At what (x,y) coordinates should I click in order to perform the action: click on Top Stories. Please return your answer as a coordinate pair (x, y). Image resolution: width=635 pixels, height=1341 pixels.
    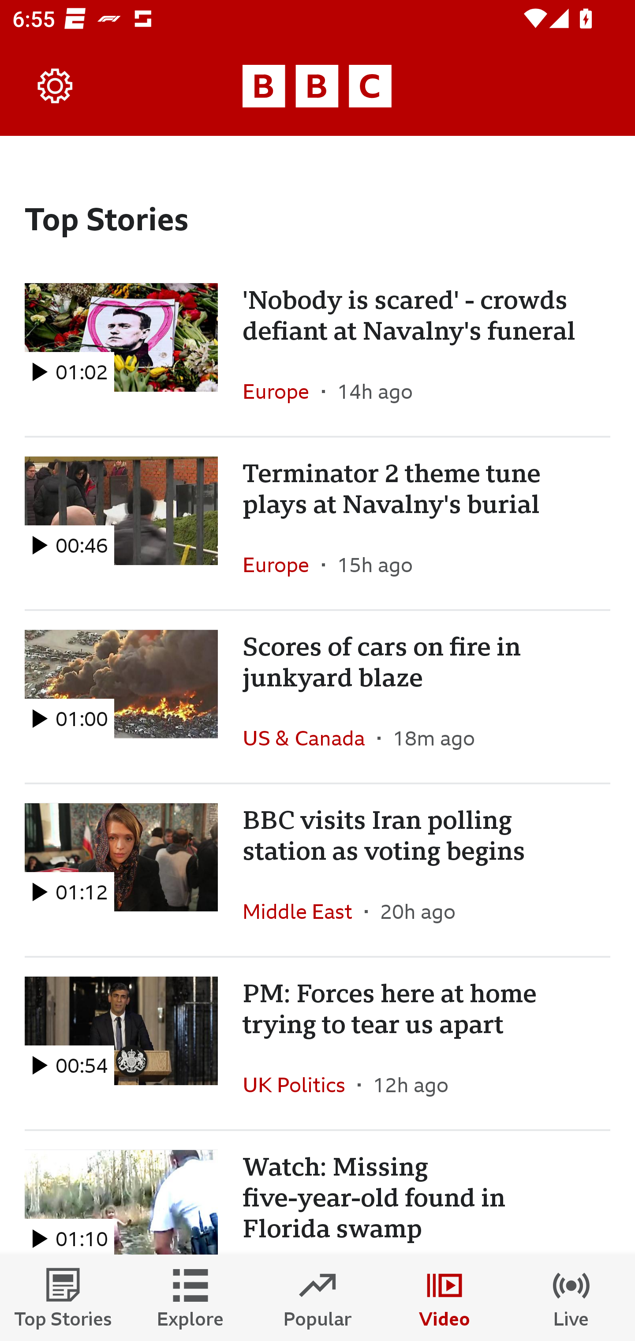
    Looking at the image, I should click on (63, 1298).